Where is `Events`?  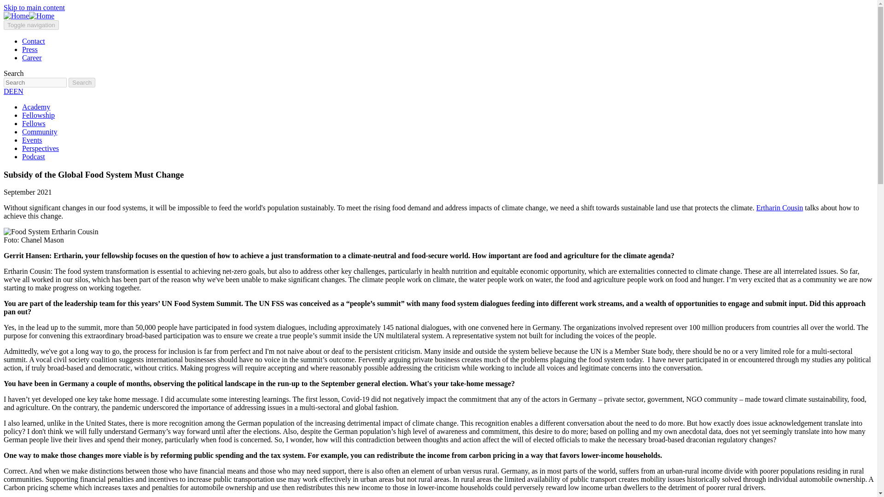
Events is located at coordinates (32, 140).